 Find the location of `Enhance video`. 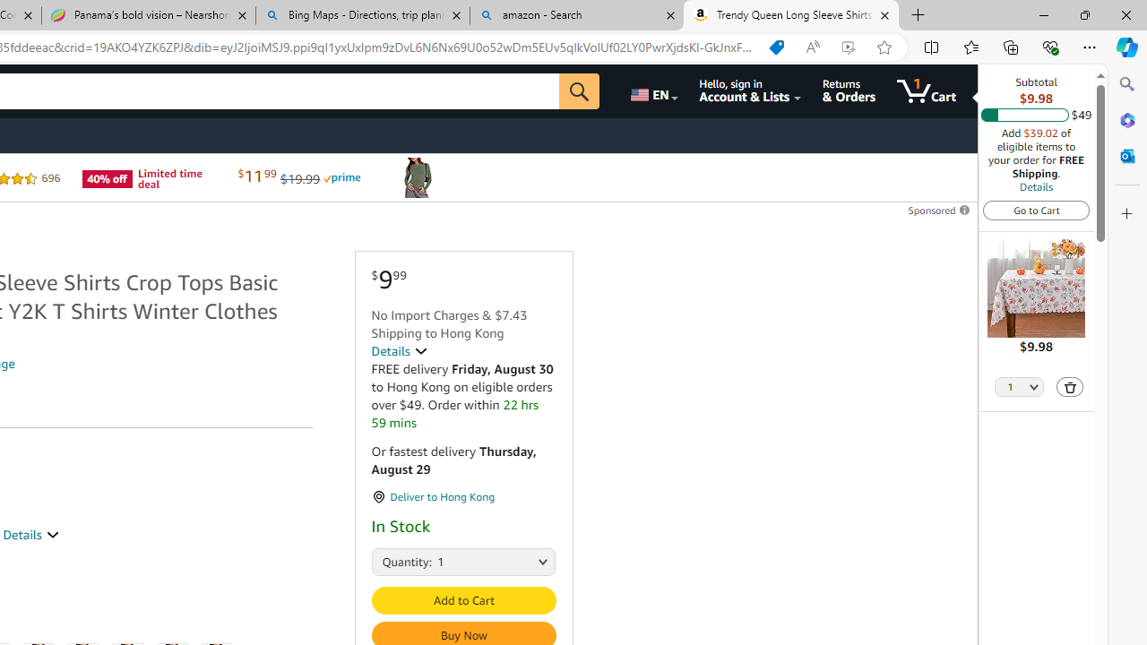

Enhance video is located at coordinates (848, 47).